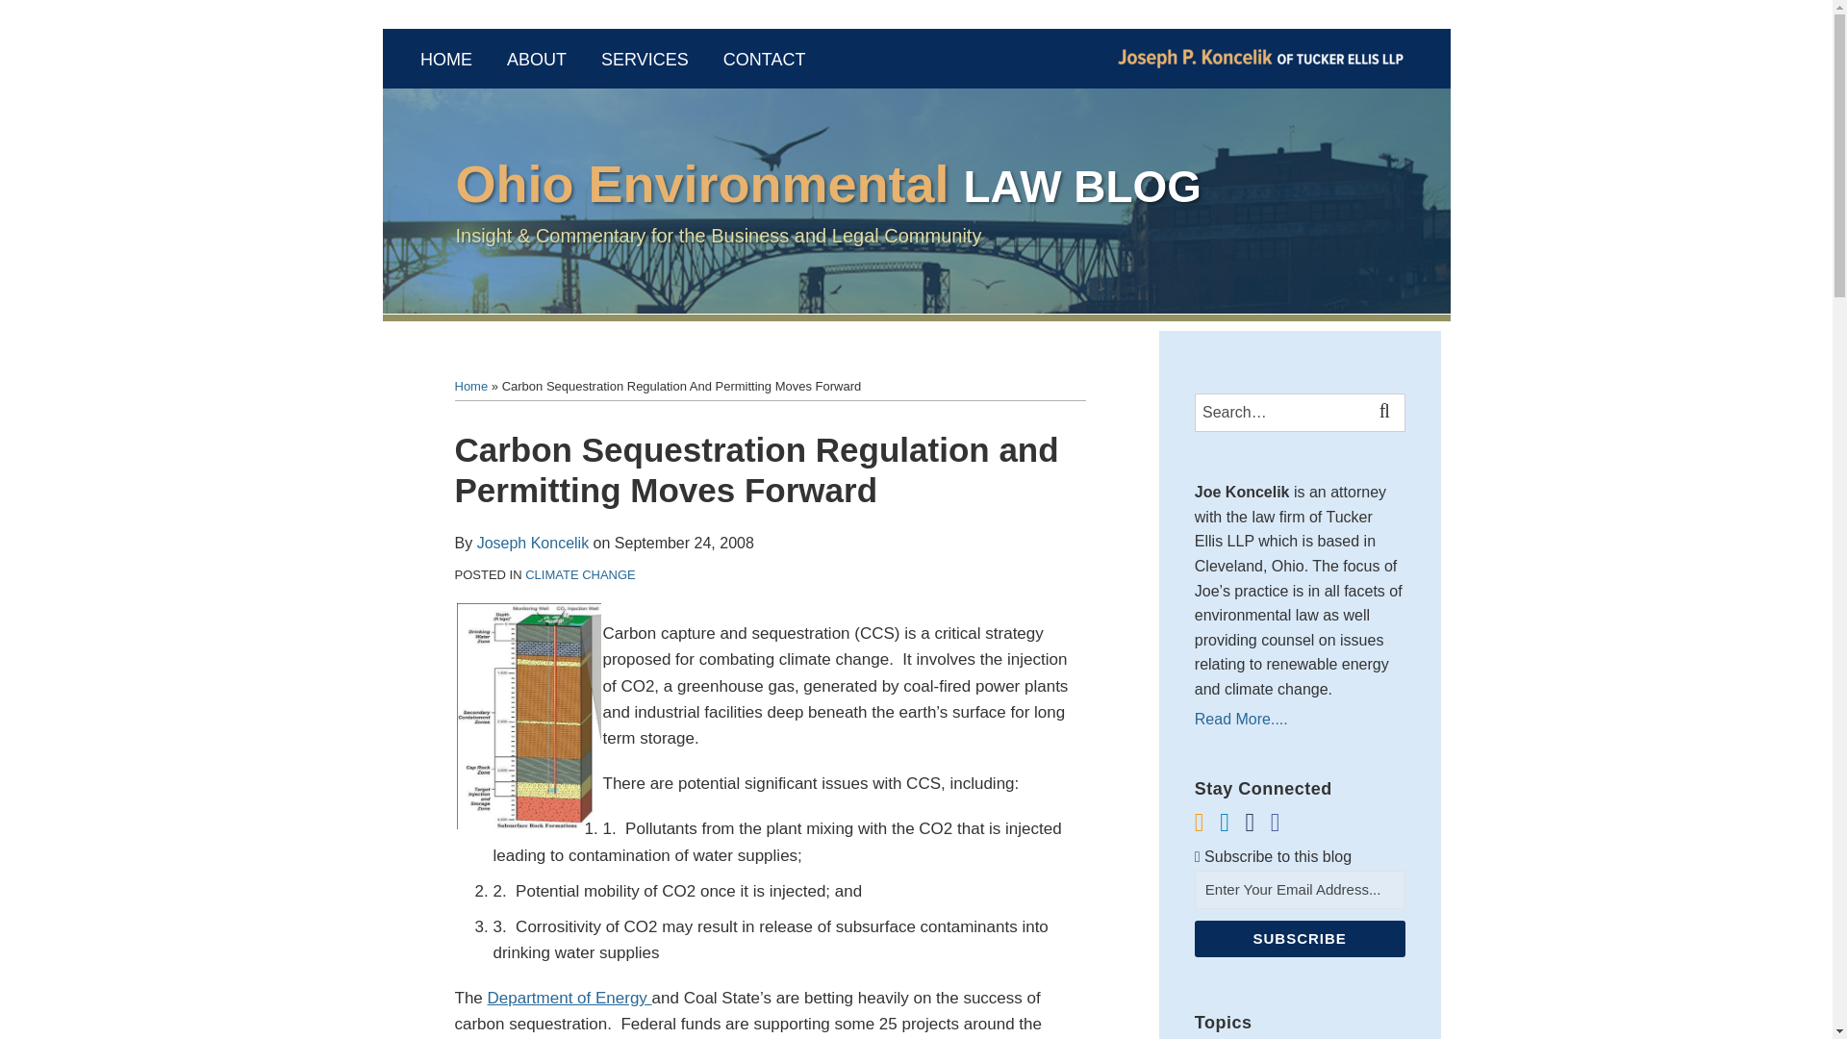 This screenshot has height=1039, width=1847. What do you see at coordinates (645, 60) in the screenshot?
I see `SERVICES` at bounding box center [645, 60].